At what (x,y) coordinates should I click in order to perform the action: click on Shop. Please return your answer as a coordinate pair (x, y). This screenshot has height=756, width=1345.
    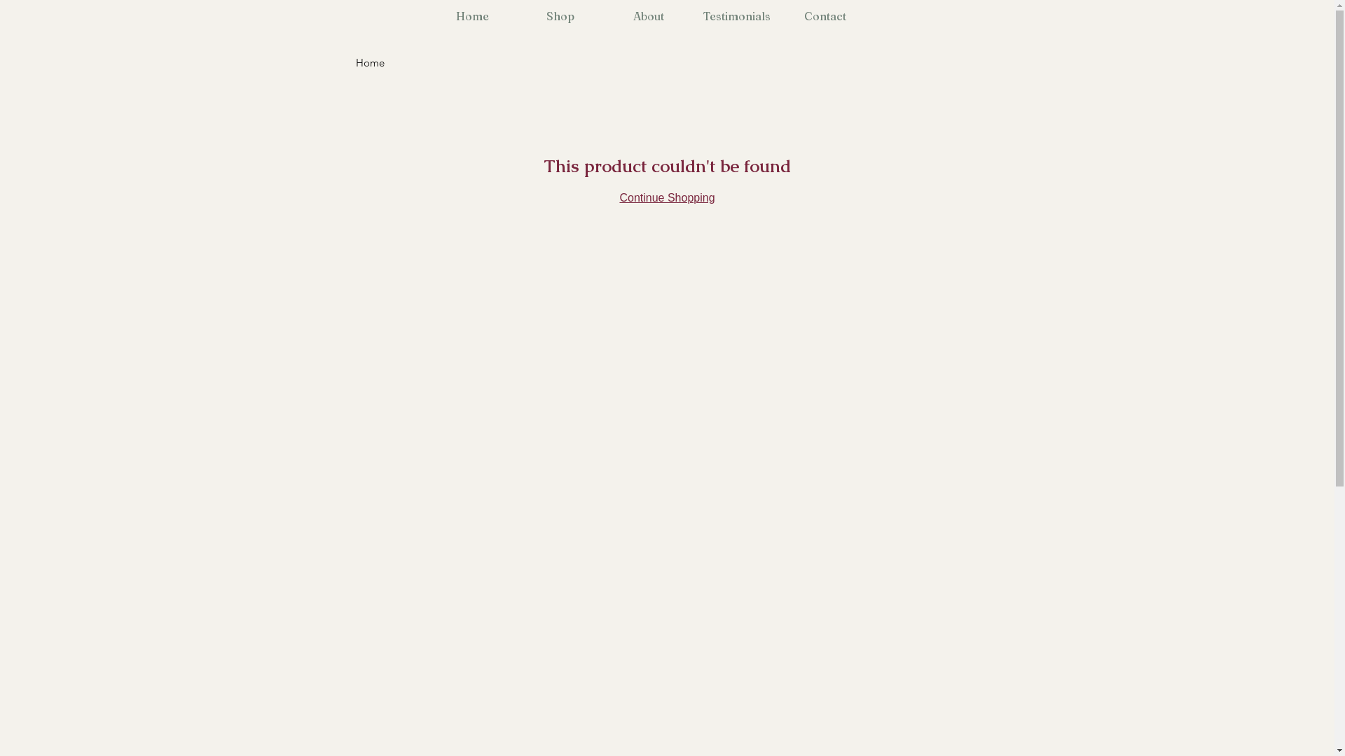
    Looking at the image, I should click on (560, 17).